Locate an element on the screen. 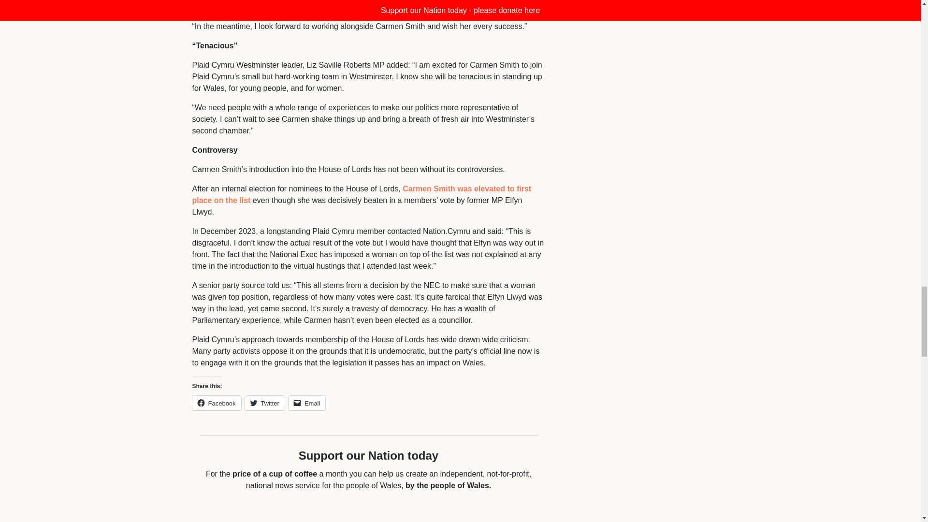  Click to share on Twitter is located at coordinates (265, 402).